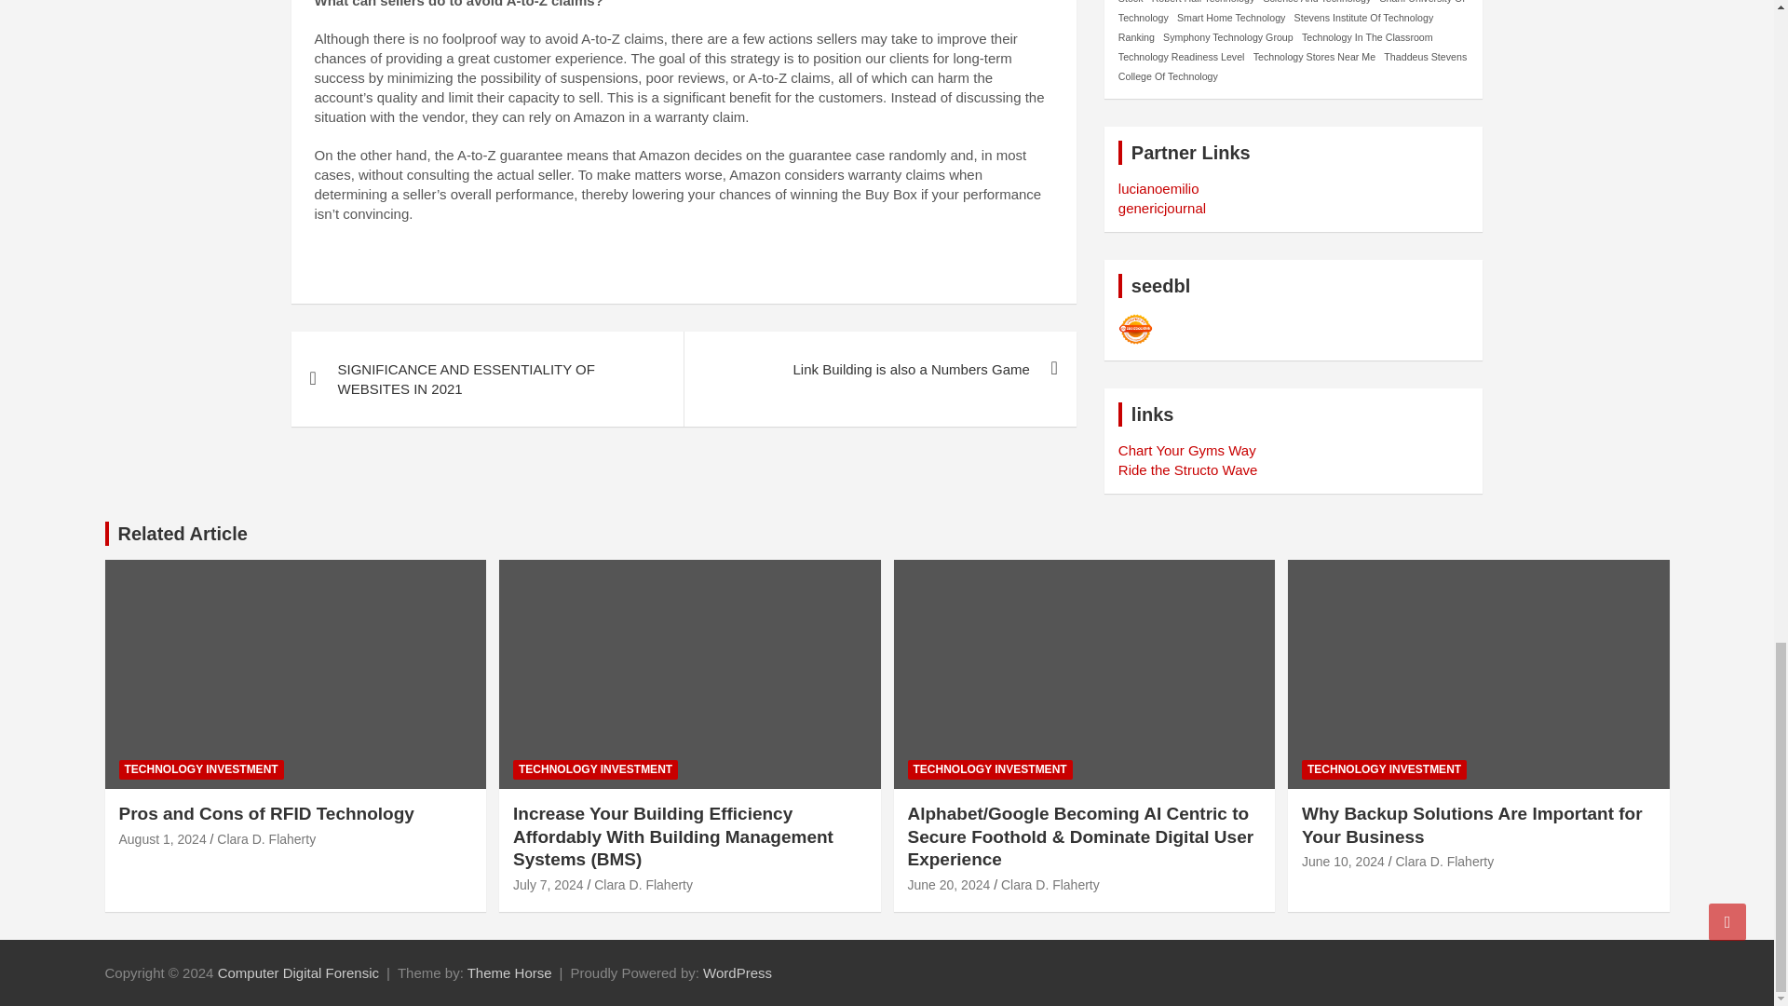 The width and height of the screenshot is (1788, 1006). I want to click on Why Backup Solutions Are Important for Your Business, so click(1343, 861).